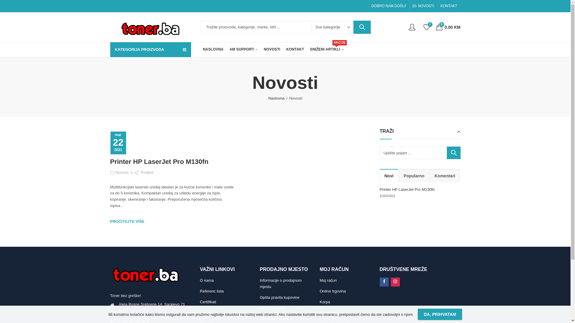  I want to click on NOVOSTI, so click(425, 6).